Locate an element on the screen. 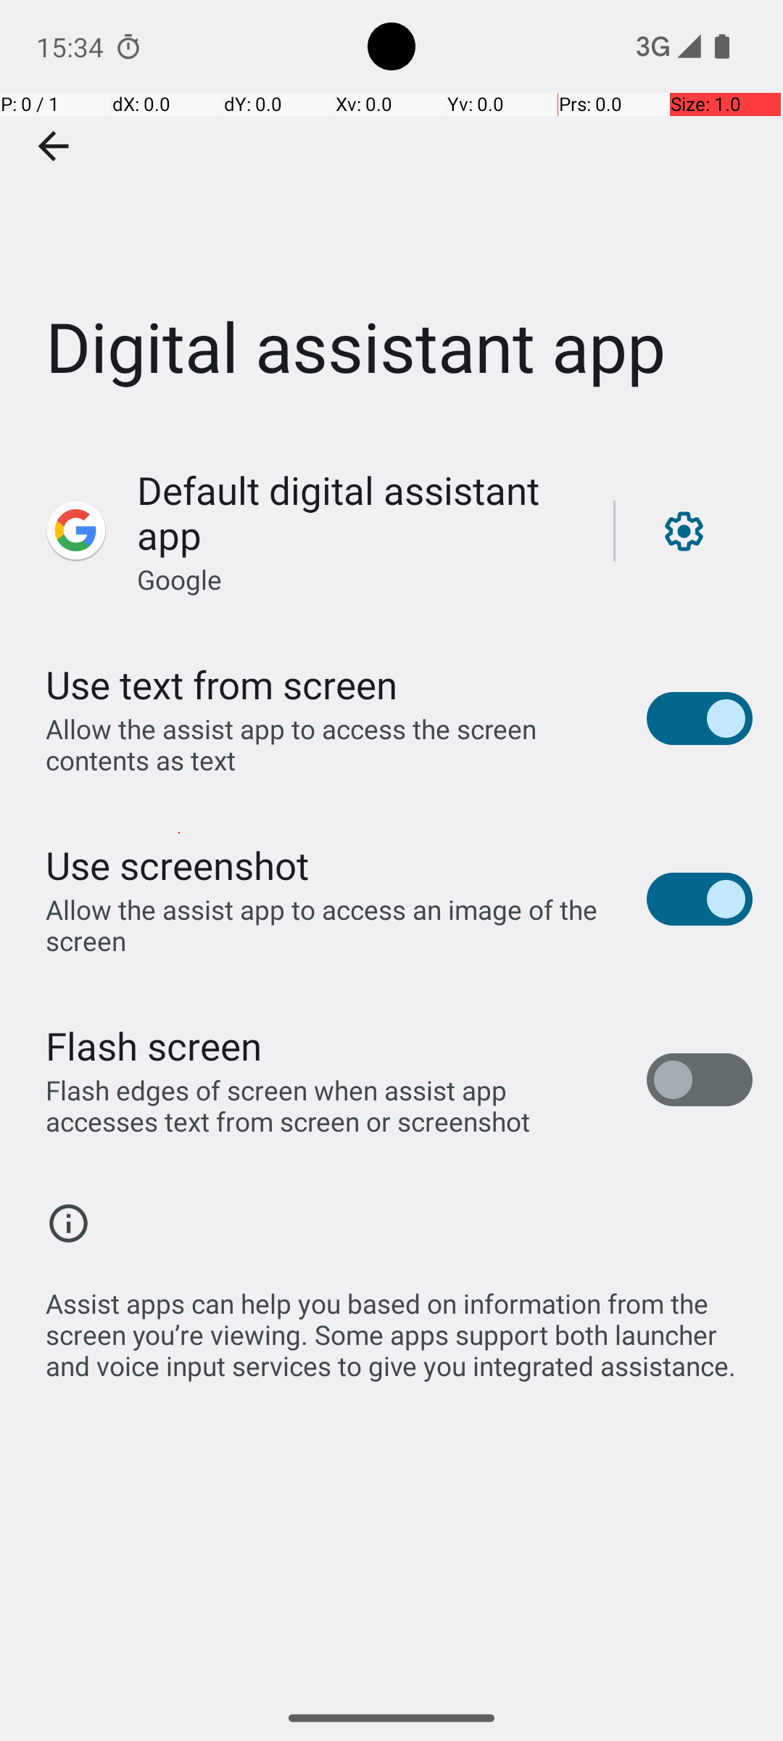  Digital assistant app is located at coordinates (391, 217).